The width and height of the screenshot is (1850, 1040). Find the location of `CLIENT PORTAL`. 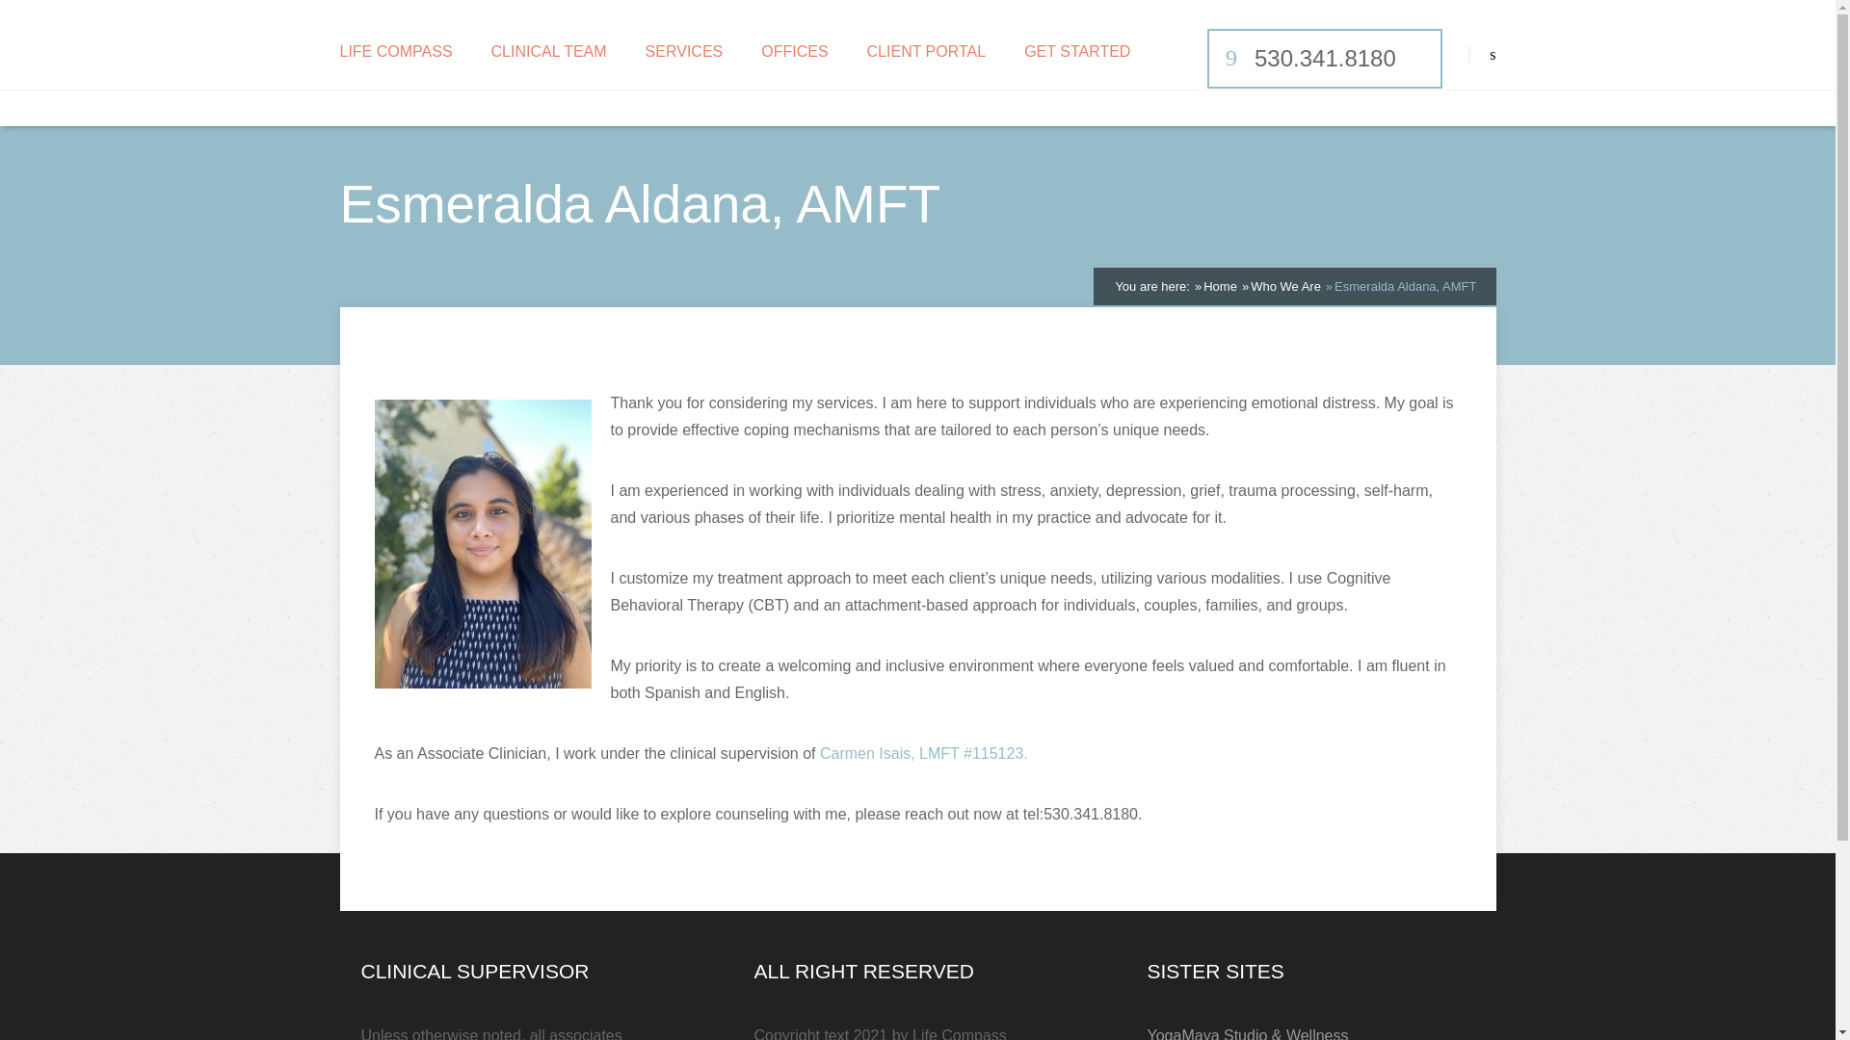

CLIENT PORTAL is located at coordinates (927, 52).